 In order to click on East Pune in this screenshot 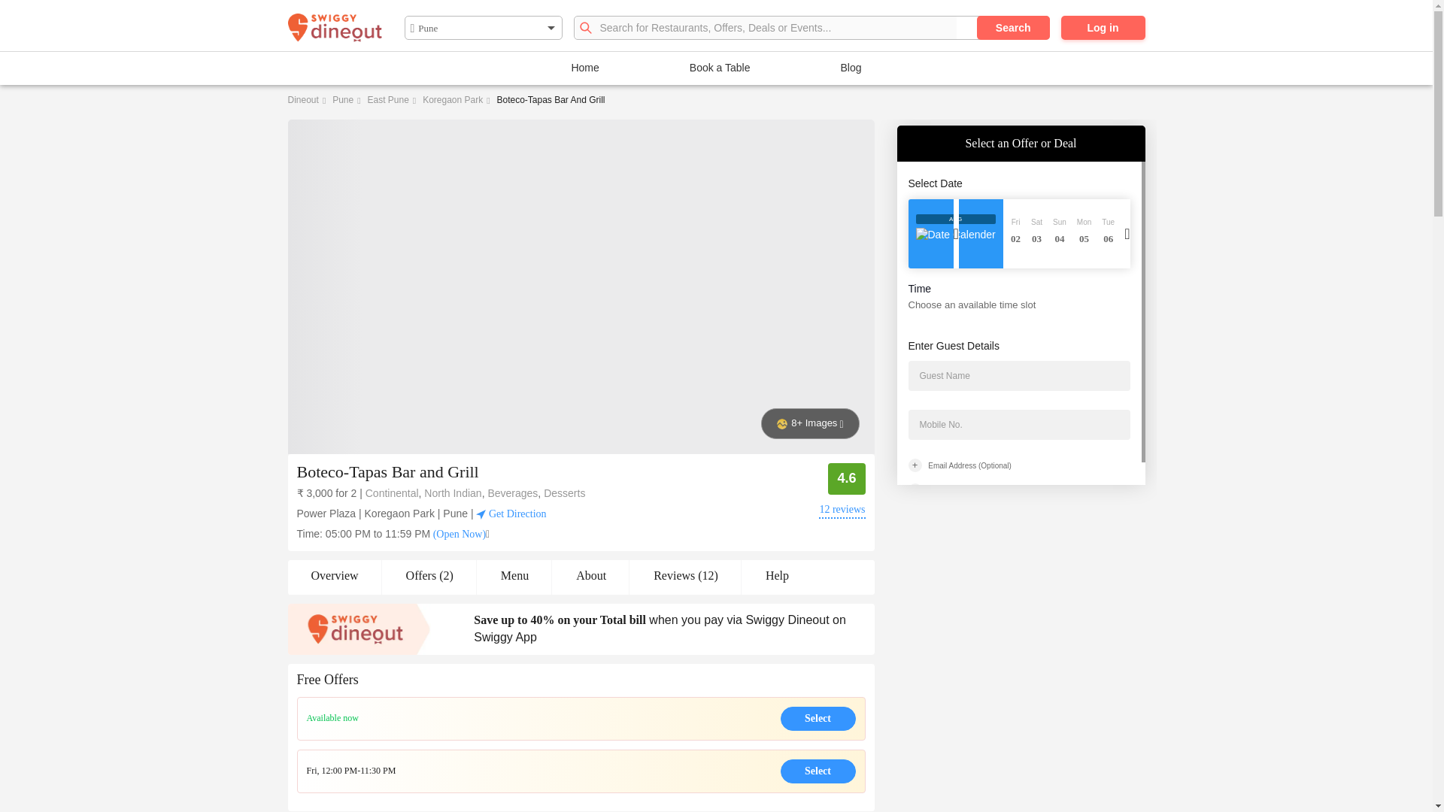, I will do `click(387, 100)`.